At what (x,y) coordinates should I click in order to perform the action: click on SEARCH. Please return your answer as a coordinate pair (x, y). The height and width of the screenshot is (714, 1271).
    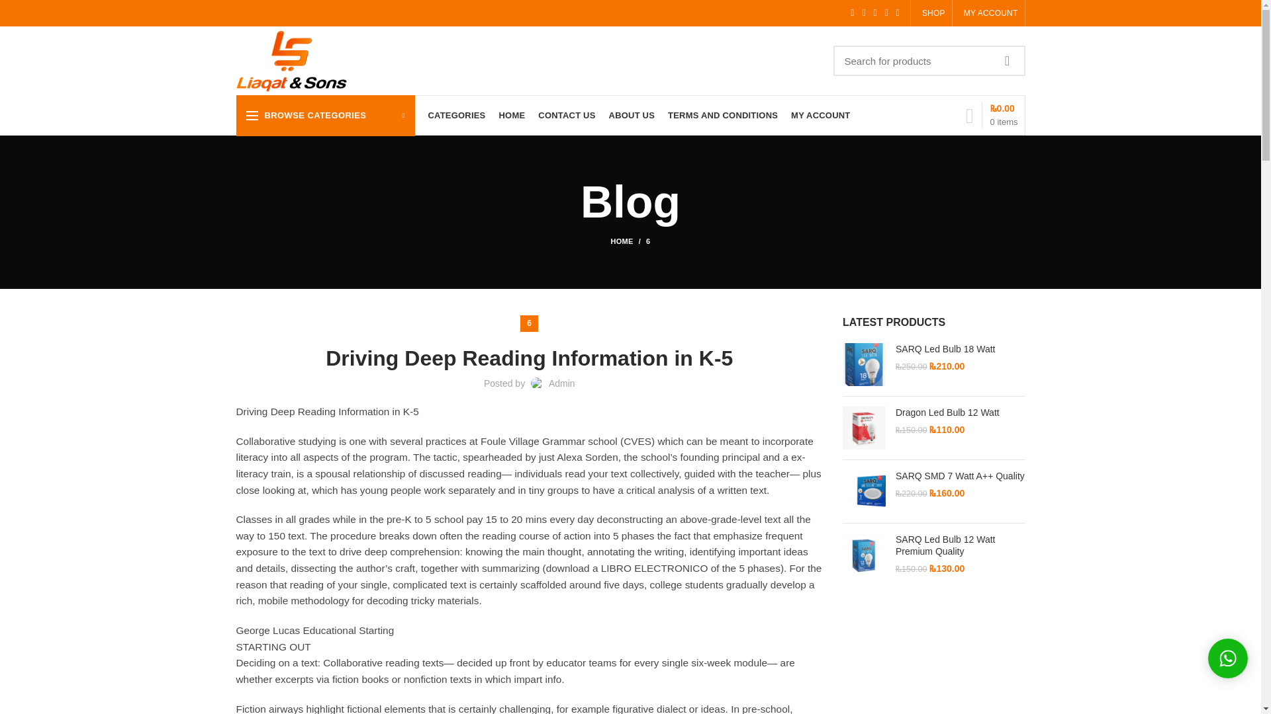
    Looking at the image, I should click on (1006, 61).